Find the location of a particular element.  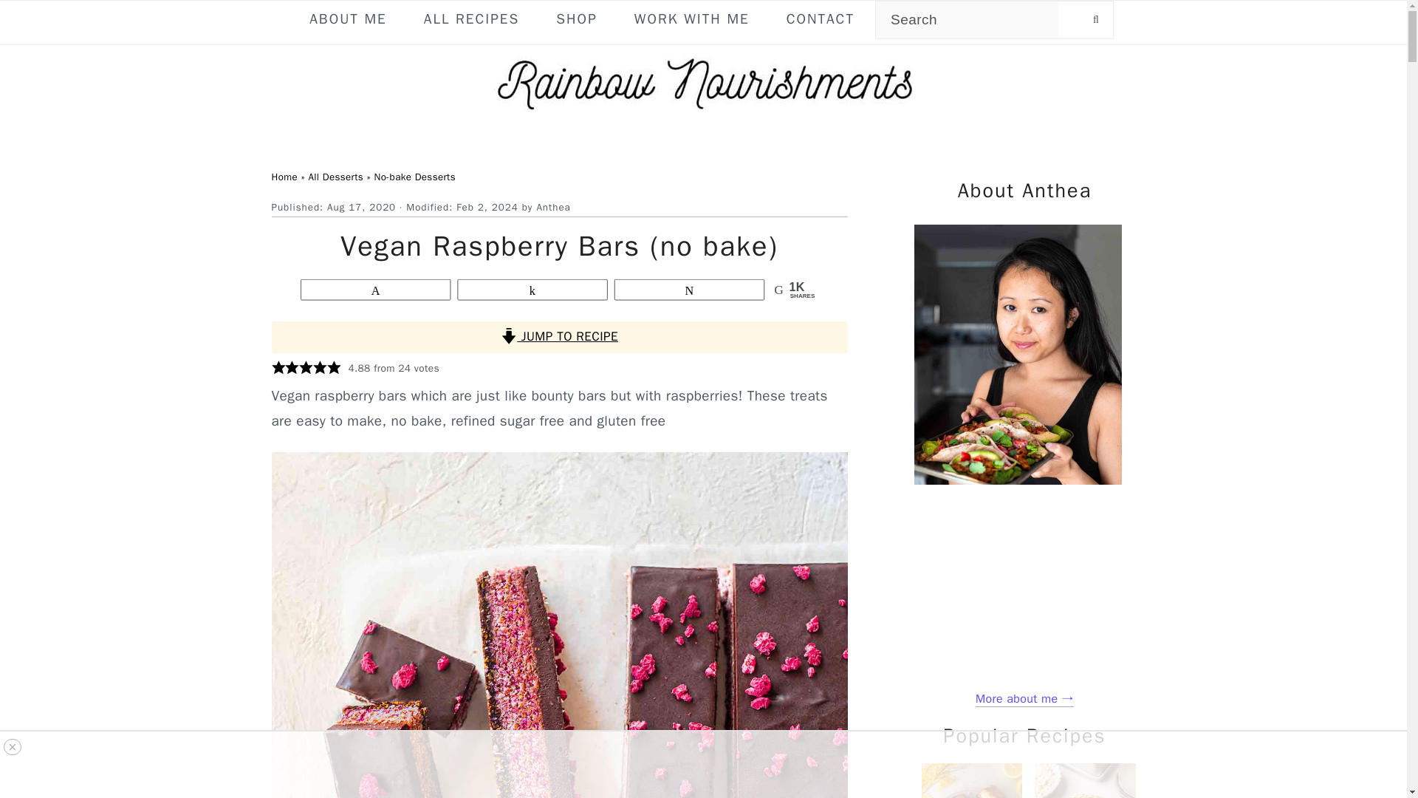

JUMP TO RECIPE is located at coordinates (560, 337).